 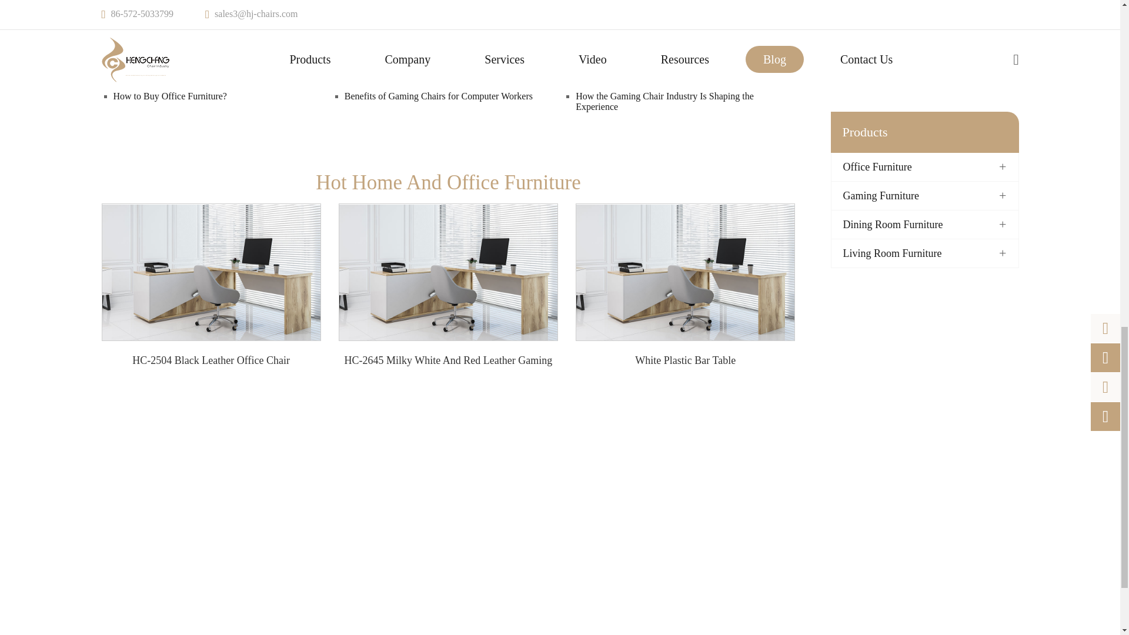 What do you see at coordinates (448, 272) in the screenshot?
I see `HC-2645 Milky White And Red Leather Gaming Chair` at bounding box center [448, 272].